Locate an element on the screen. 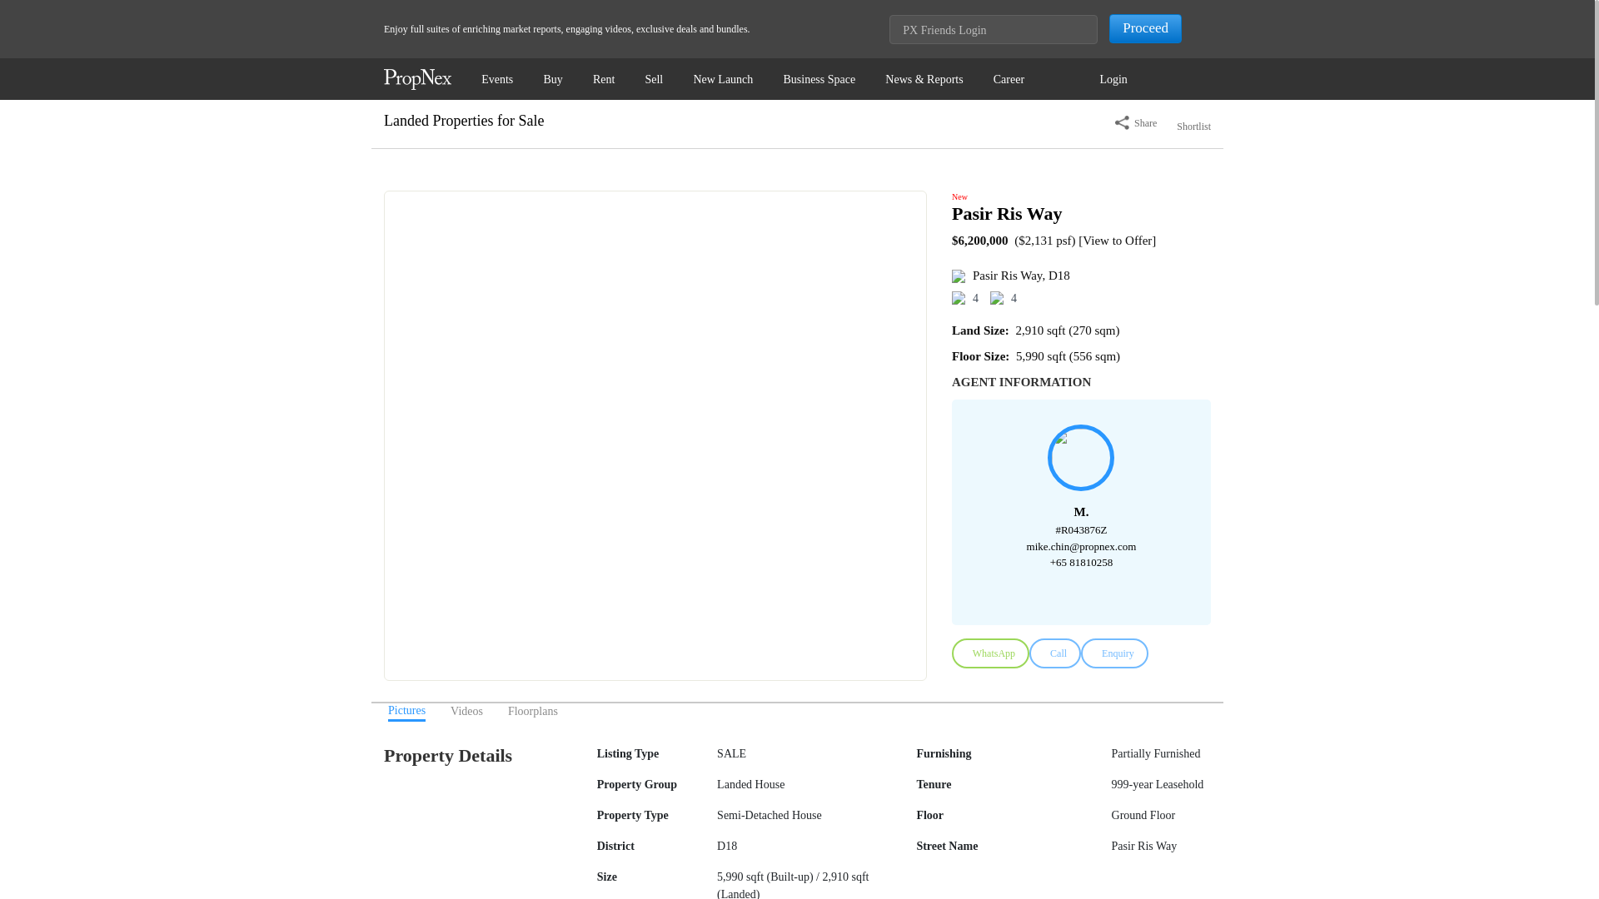 This screenshot has width=1599, height=899. Sell is located at coordinates (654, 78).